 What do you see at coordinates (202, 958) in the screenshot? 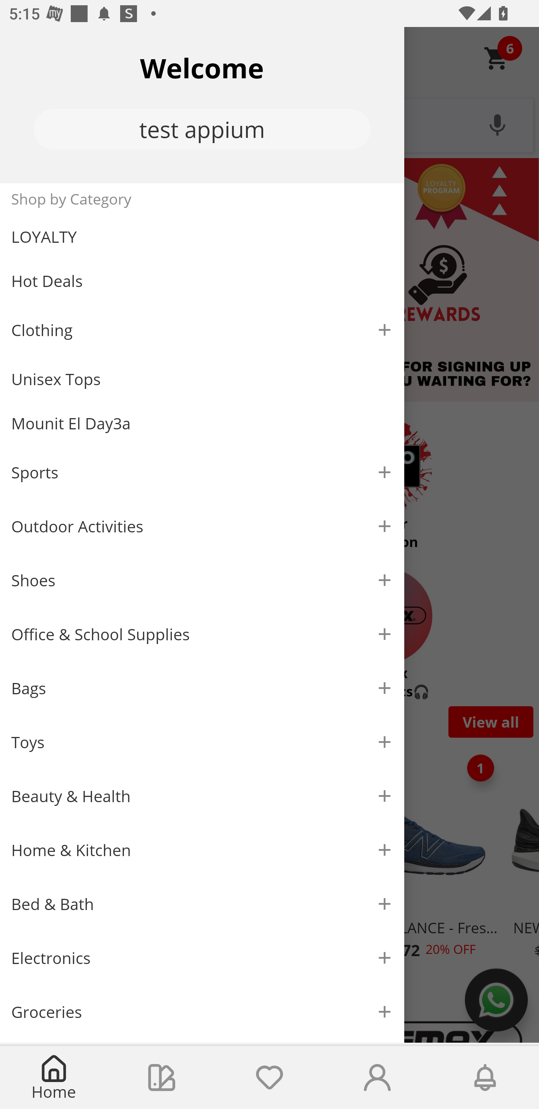
I see `Electronics` at bounding box center [202, 958].